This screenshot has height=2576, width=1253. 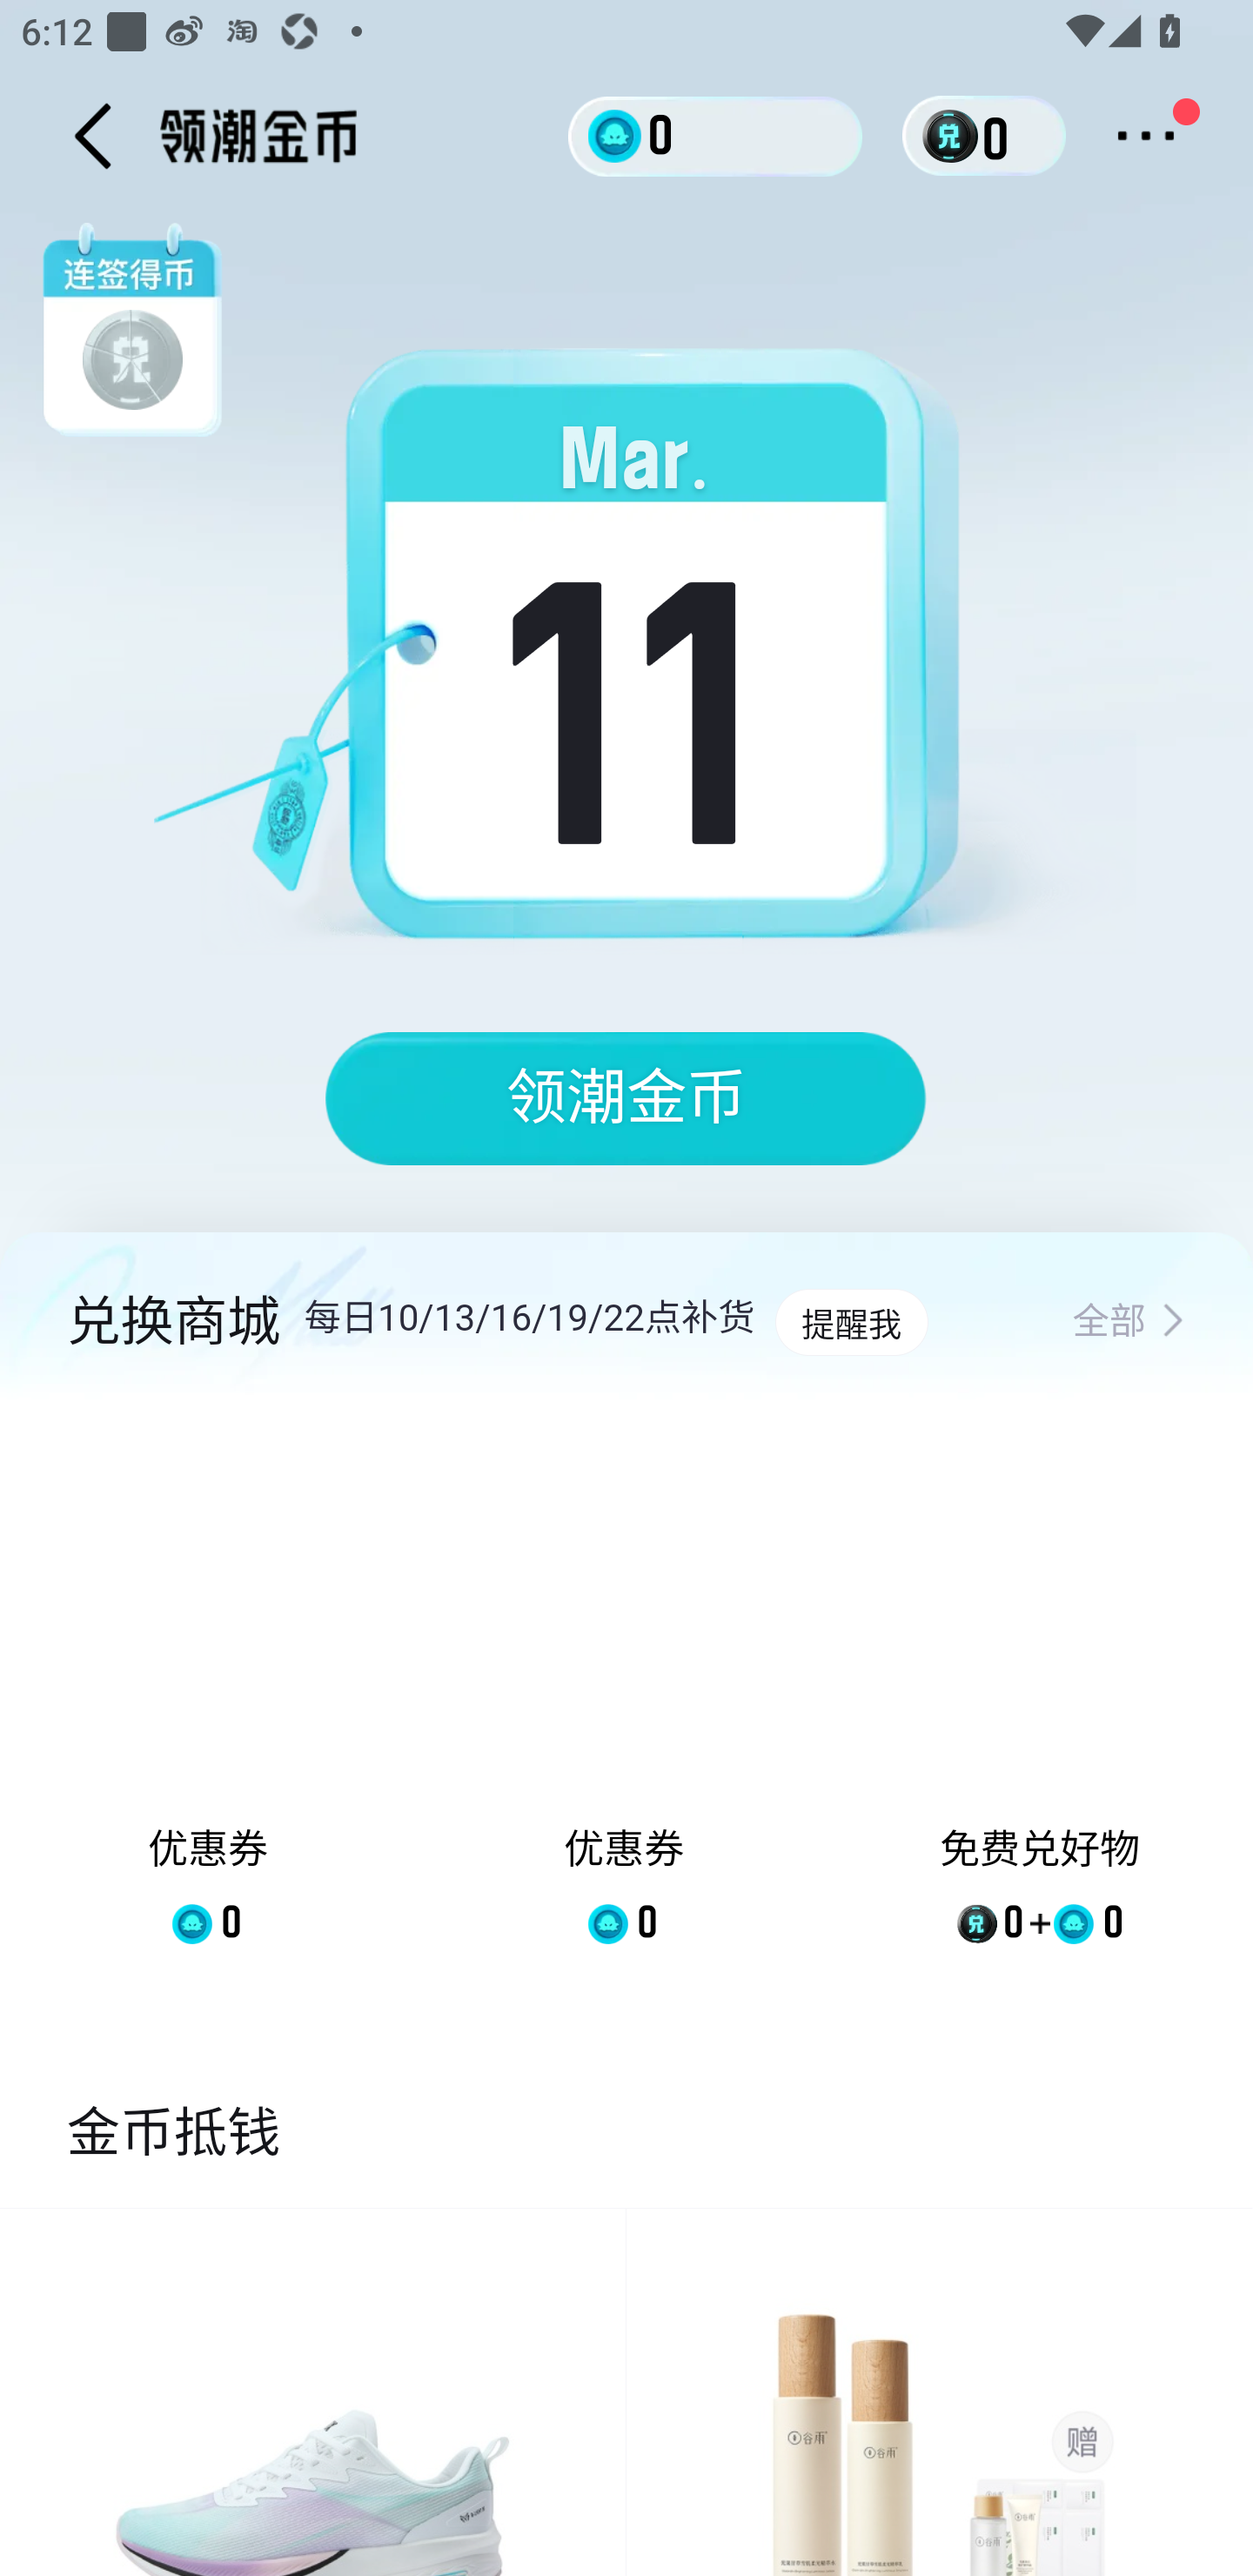 What do you see at coordinates (851, 1323) in the screenshot?
I see `提醒我` at bounding box center [851, 1323].